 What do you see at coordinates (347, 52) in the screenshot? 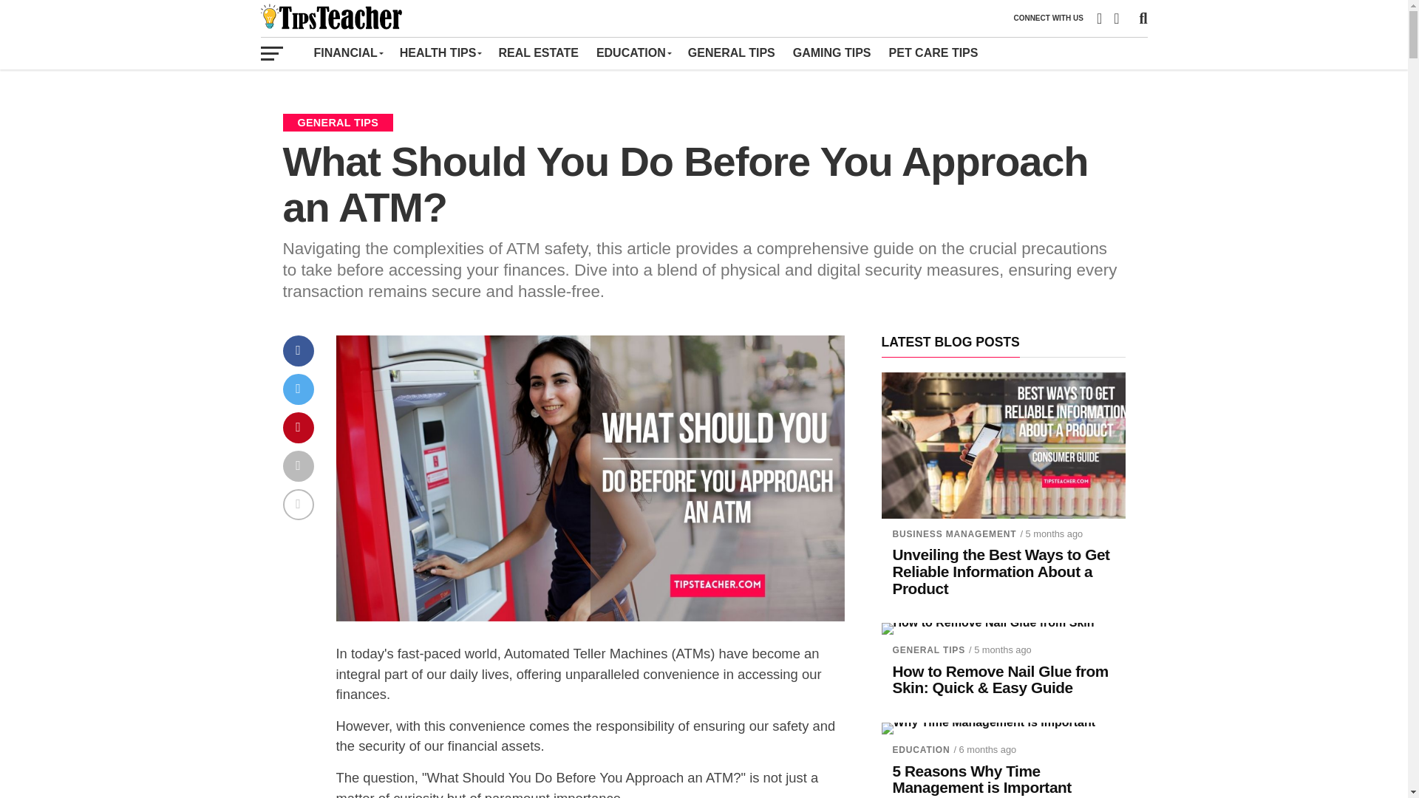
I see `FINANCIAL` at bounding box center [347, 52].